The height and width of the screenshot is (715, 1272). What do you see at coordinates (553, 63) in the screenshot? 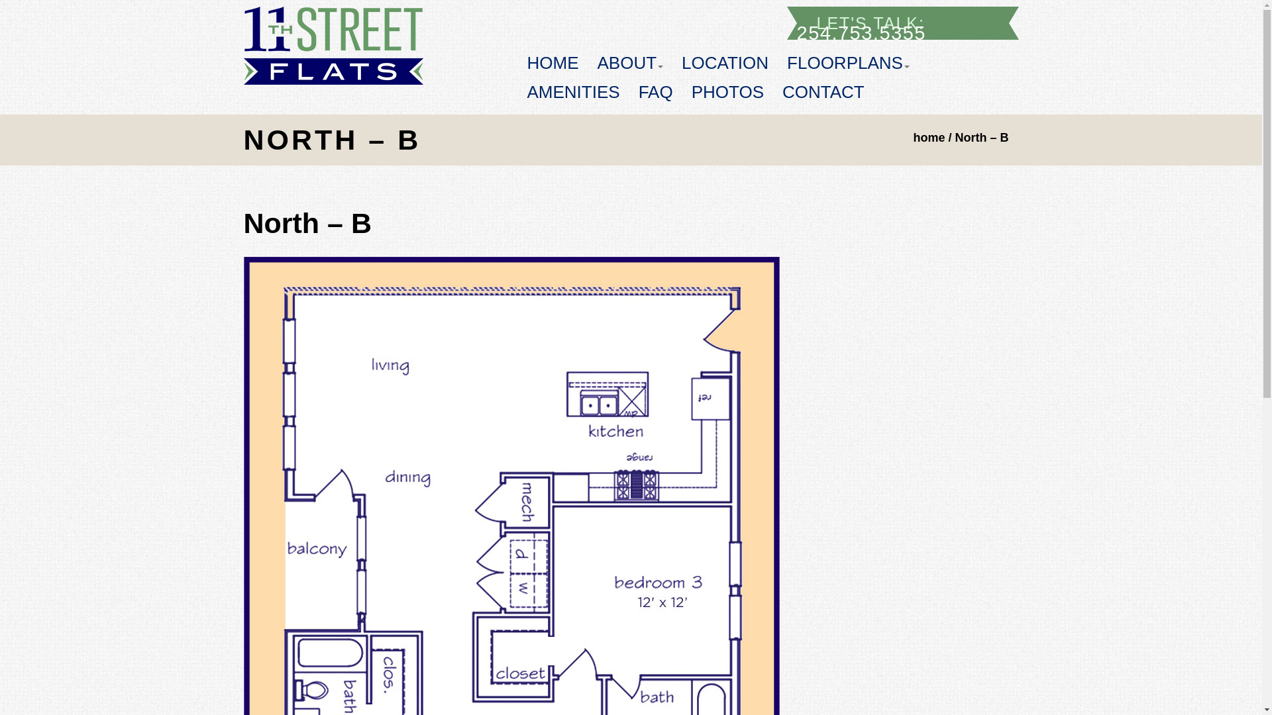
I see `HOME` at bounding box center [553, 63].